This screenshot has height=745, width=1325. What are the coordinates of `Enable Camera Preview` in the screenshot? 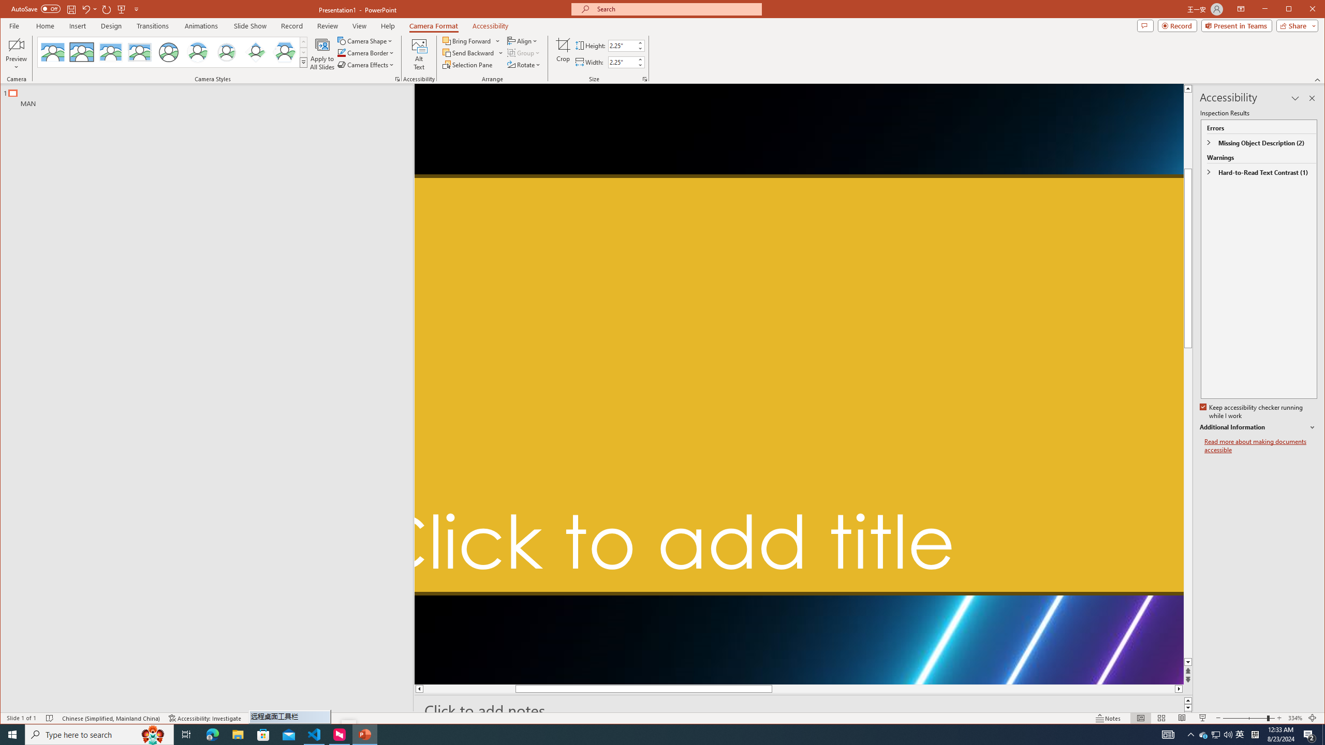 It's located at (17, 44).